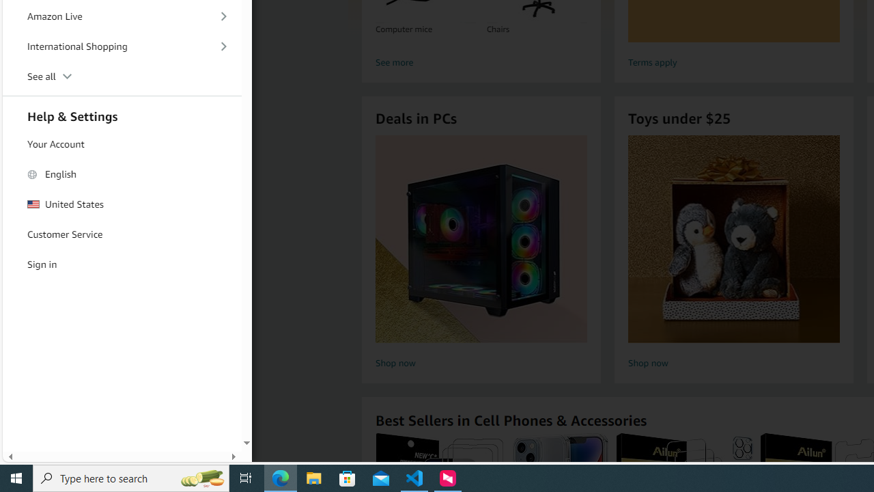 This screenshot has height=492, width=874. What do you see at coordinates (122, 234) in the screenshot?
I see `Customer Service` at bounding box center [122, 234].